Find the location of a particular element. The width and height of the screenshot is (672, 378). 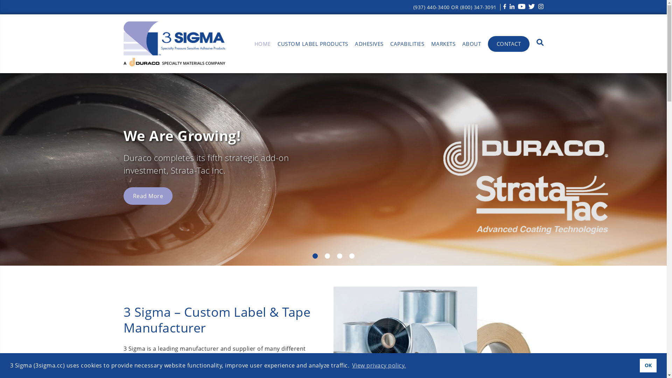

ABOUT is located at coordinates (472, 45).